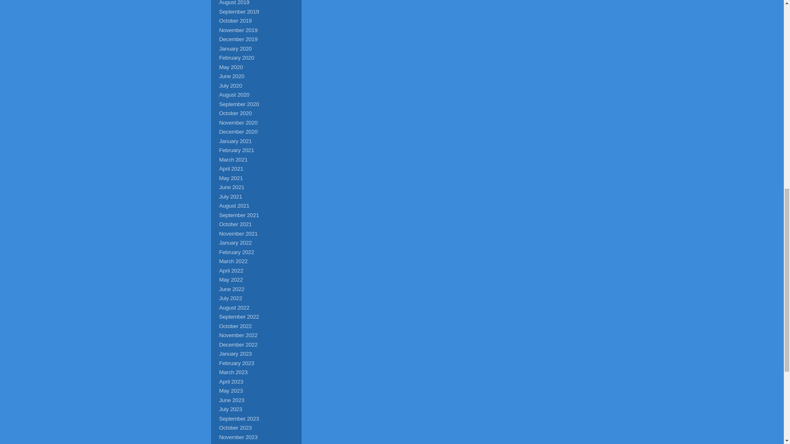 The height and width of the screenshot is (444, 790). I want to click on August 2019, so click(234, 2).